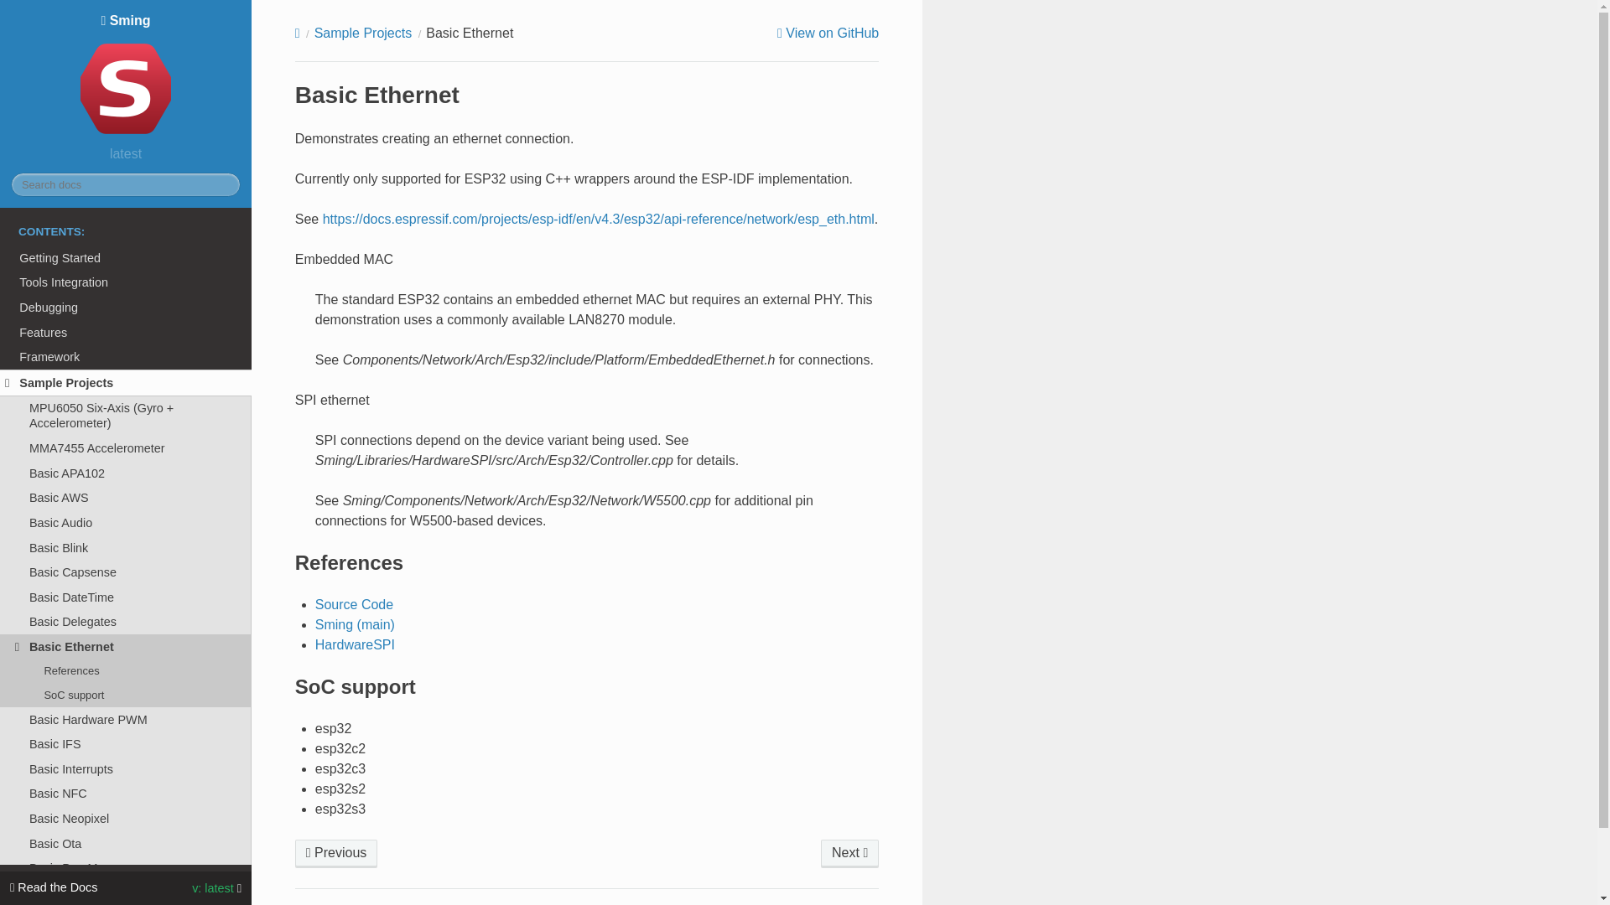 The width and height of the screenshot is (1610, 905). What do you see at coordinates (126, 447) in the screenshot?
I see `MMA7455 Accelerometer` at bounding box center [126, 447].